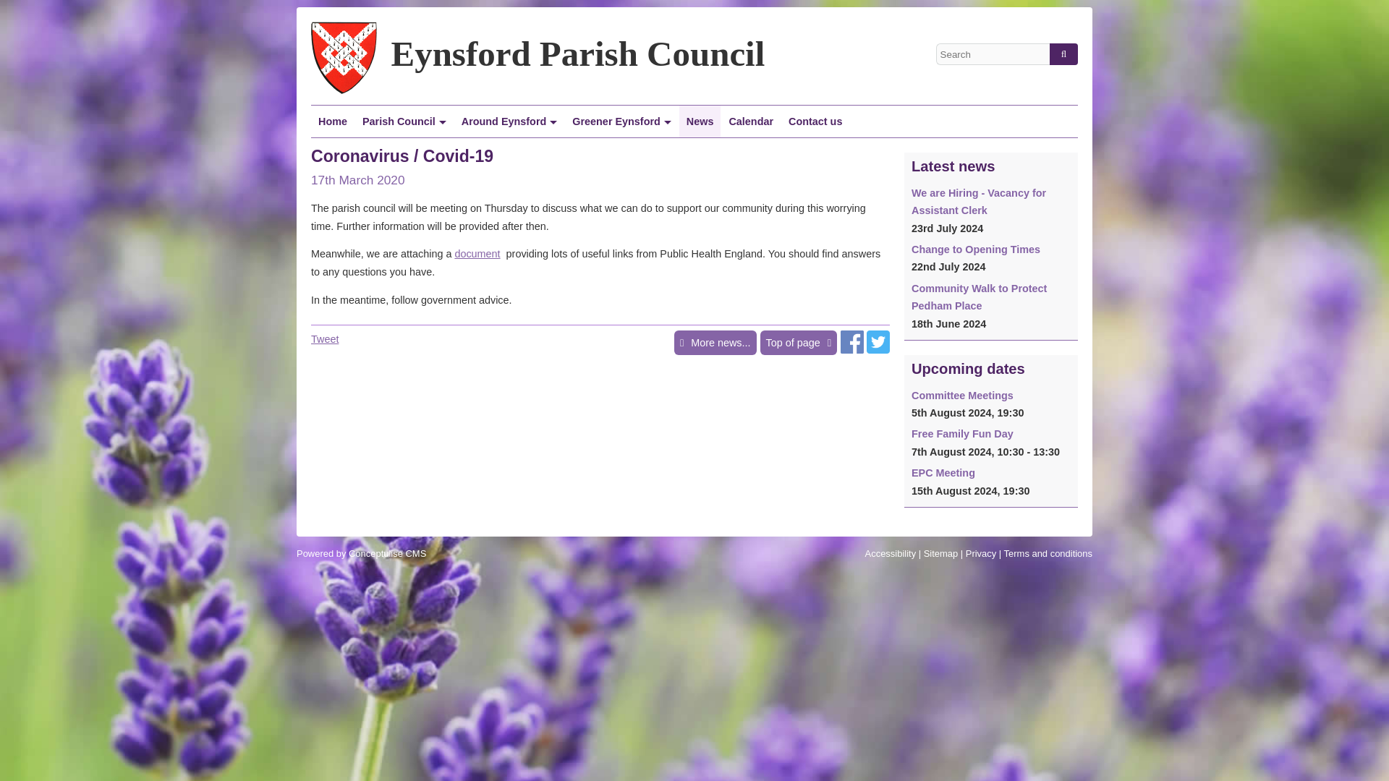 This screenshot has width=1389, height=781. Describe the element at coordinates (362, 554) in the screenshot. I see `Conceptulise Content Management System` at that location.